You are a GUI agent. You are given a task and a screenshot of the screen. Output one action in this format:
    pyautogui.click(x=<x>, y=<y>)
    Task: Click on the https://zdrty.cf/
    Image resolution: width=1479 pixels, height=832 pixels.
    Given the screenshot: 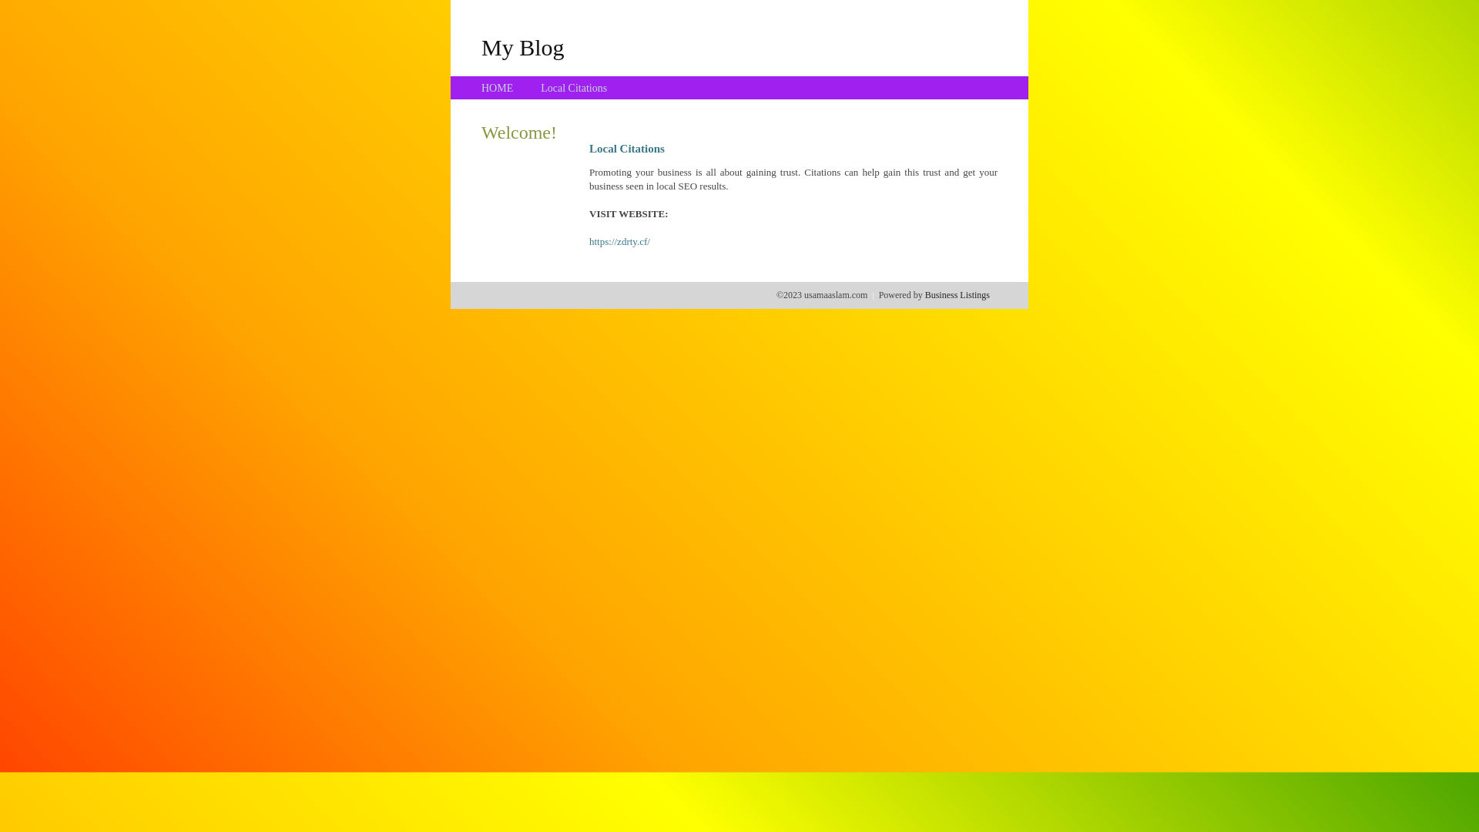 What is the action you would take?
    pyautogui.click(x=619, y=242)
    